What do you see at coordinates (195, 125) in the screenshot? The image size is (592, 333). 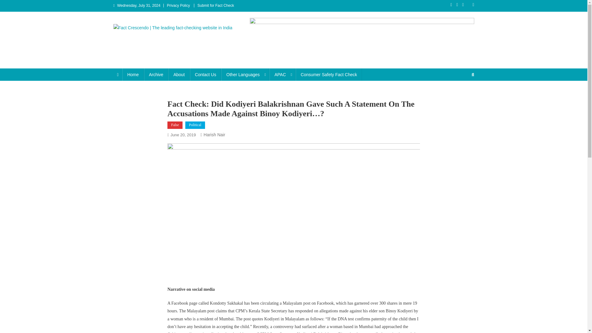 I see `Political` at bounding box center [195, 125].